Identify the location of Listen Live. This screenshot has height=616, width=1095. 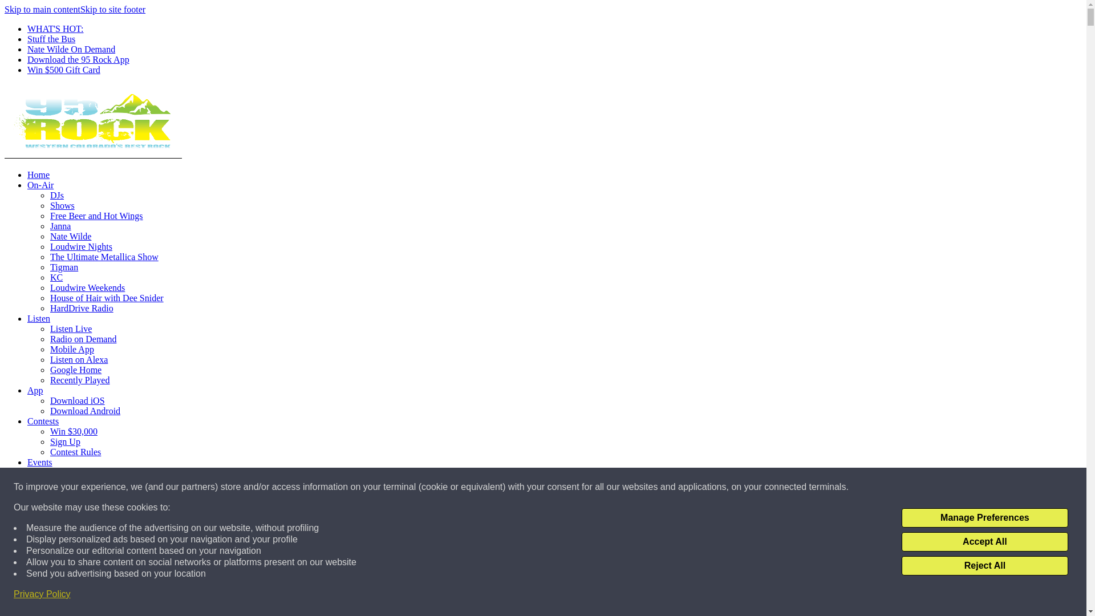
(71, 329).